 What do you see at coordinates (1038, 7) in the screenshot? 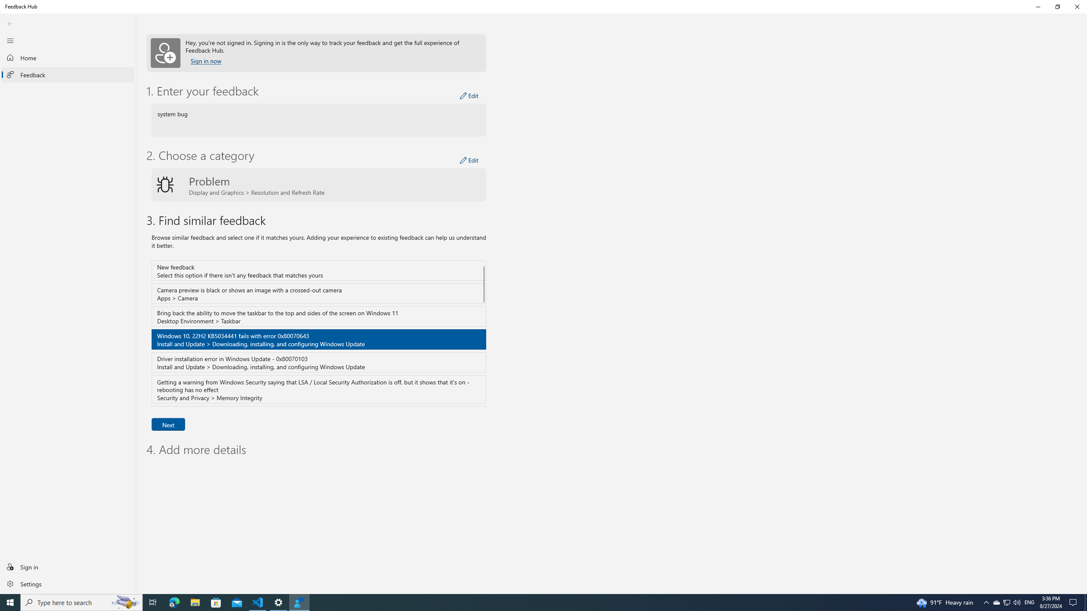
I see `Minimize Feedback Hub` at bounding box center [1038, 7].